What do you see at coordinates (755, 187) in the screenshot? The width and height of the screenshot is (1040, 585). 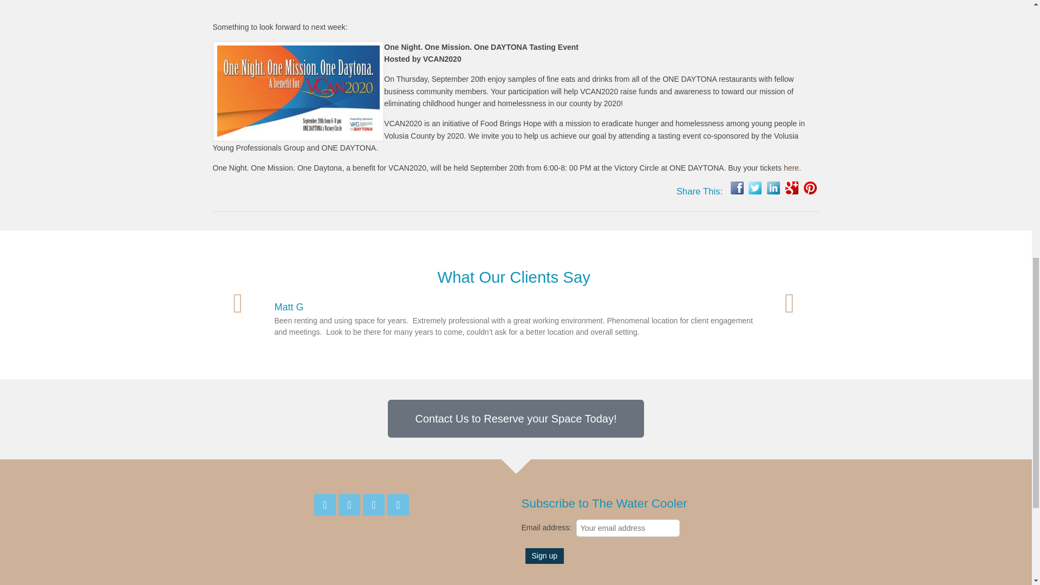 I see `Share this with your Twitter followers` at bounding box center [755, 187].